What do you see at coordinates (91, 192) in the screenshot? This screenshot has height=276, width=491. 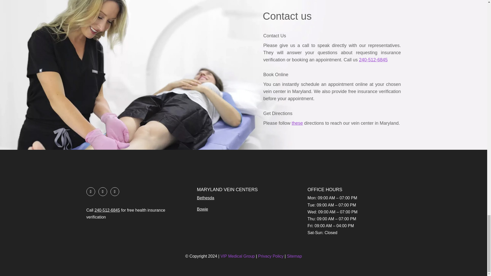 I see `Follow on Facebook` at bounding box center [91, 192].